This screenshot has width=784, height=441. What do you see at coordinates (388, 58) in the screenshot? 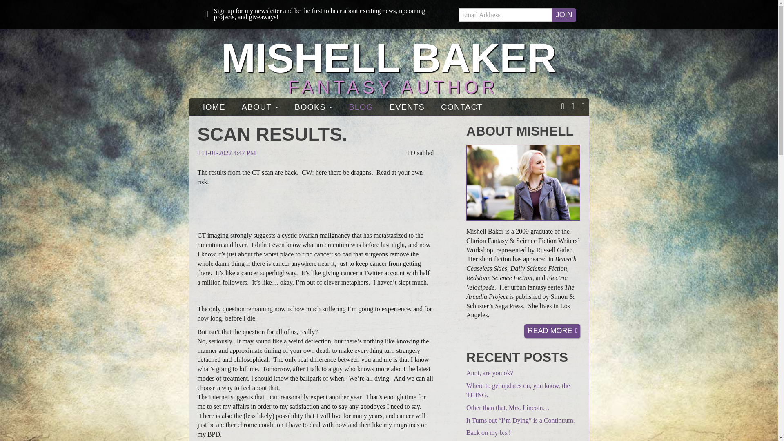
I see `MISHELL BAKER` at bounding box center [388, 58].